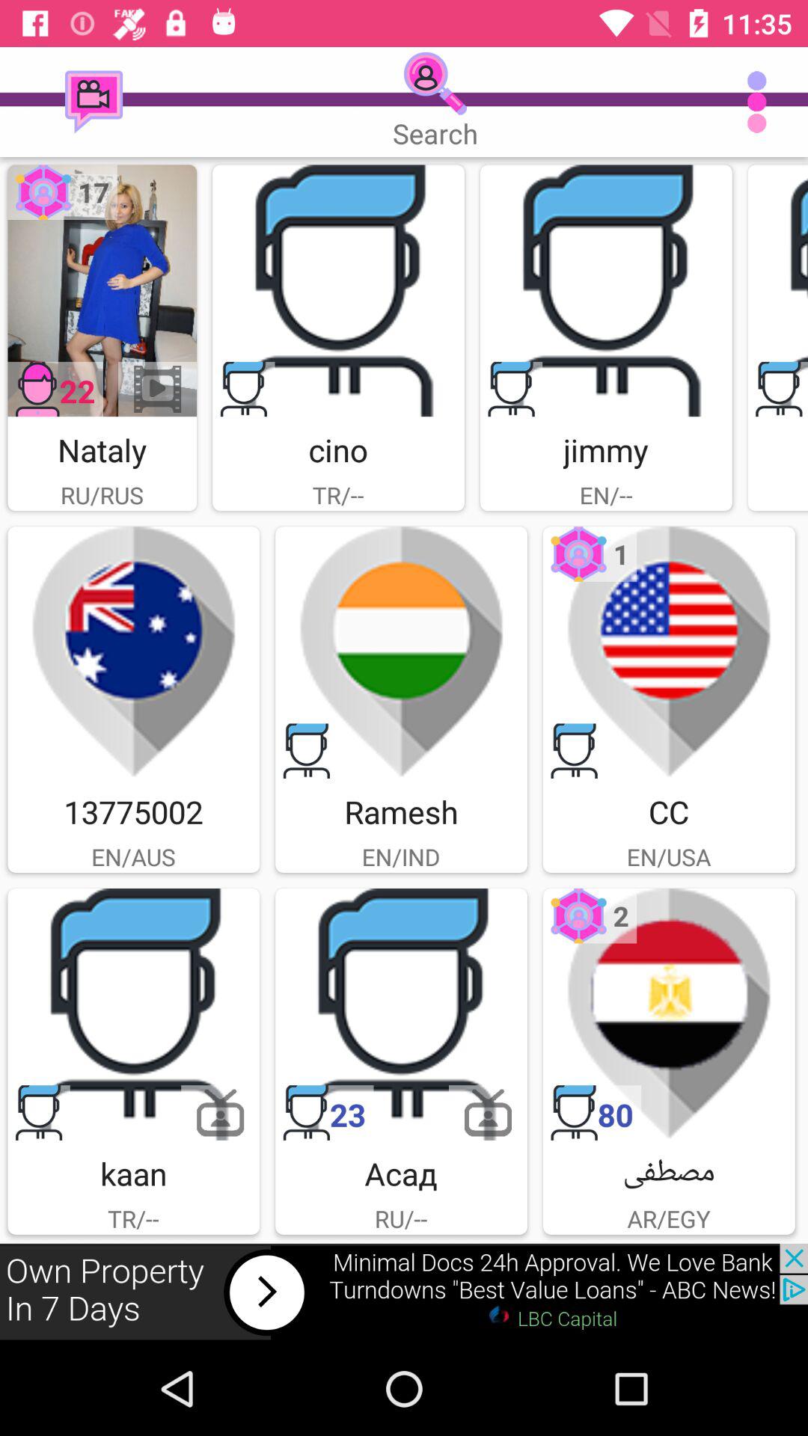  What do you see at coordinates (338, 290) in the screenshot?
I see `click cino` at bounding box center [338, 290].